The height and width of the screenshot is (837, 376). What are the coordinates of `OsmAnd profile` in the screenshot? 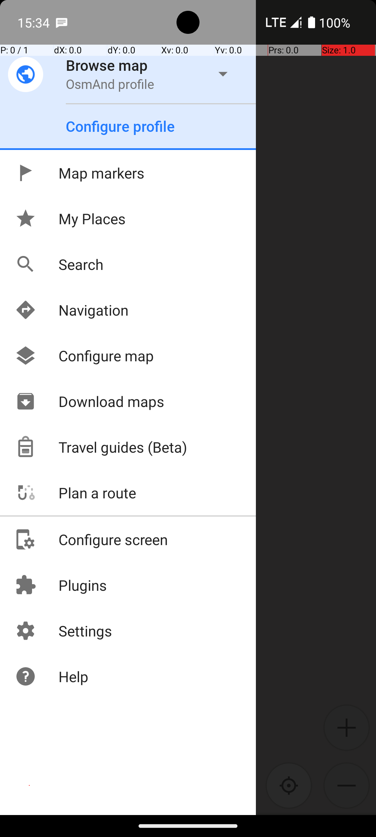 It's located at (110, 84).